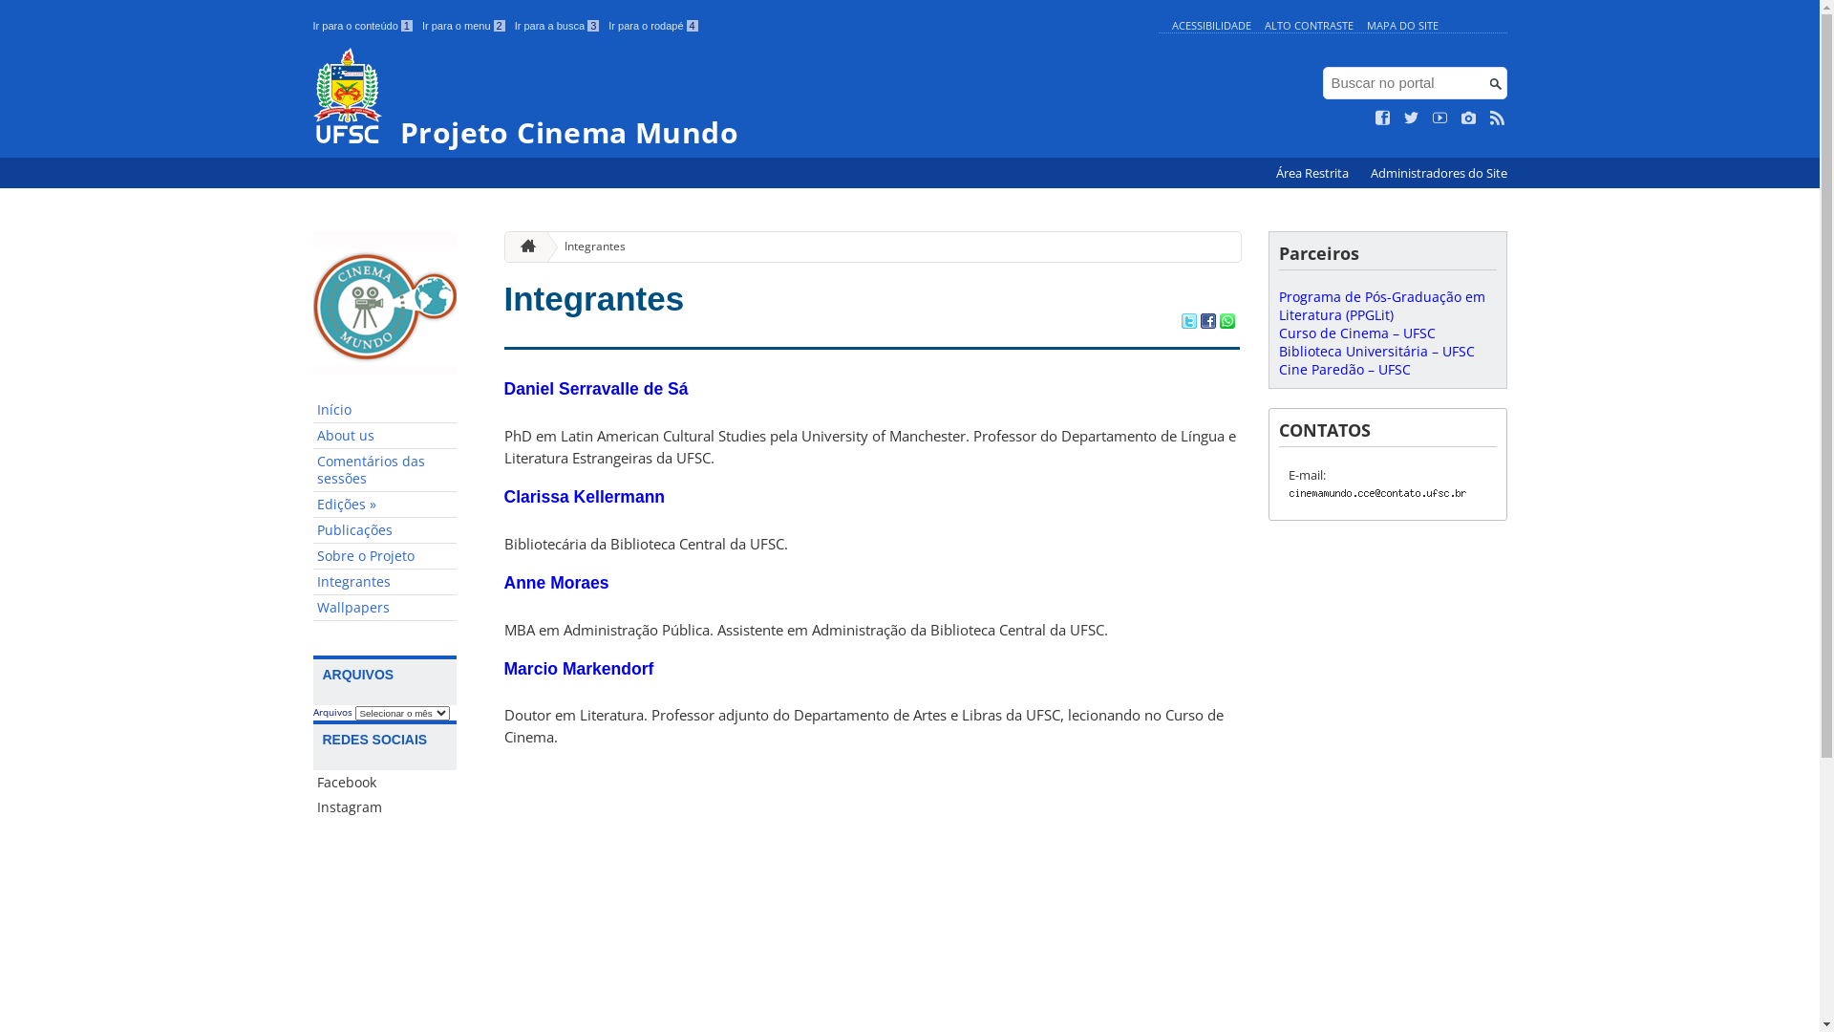  Describe the element at coordinates (1207, 323) in the screenshot. I see `Compartilhar no Facebook` at that location.